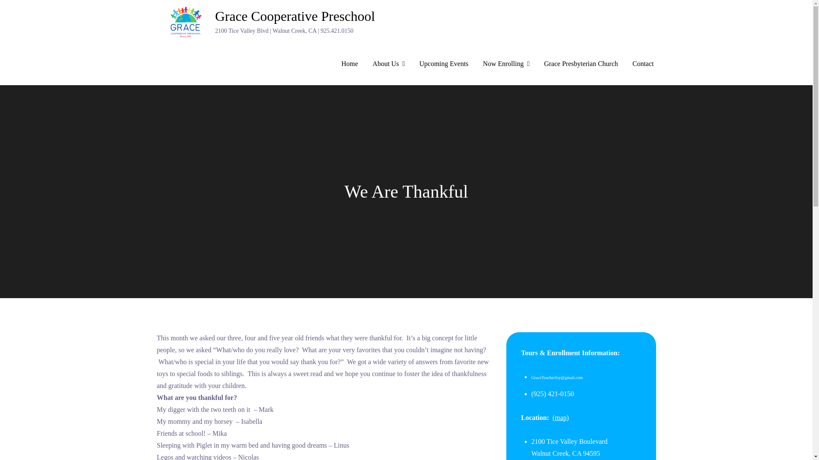 The image size is (819, 460). What do you see at coordinates (506, 64) in the screenshot?
I see `Now Enrolling` at bounding box center [506, 64].